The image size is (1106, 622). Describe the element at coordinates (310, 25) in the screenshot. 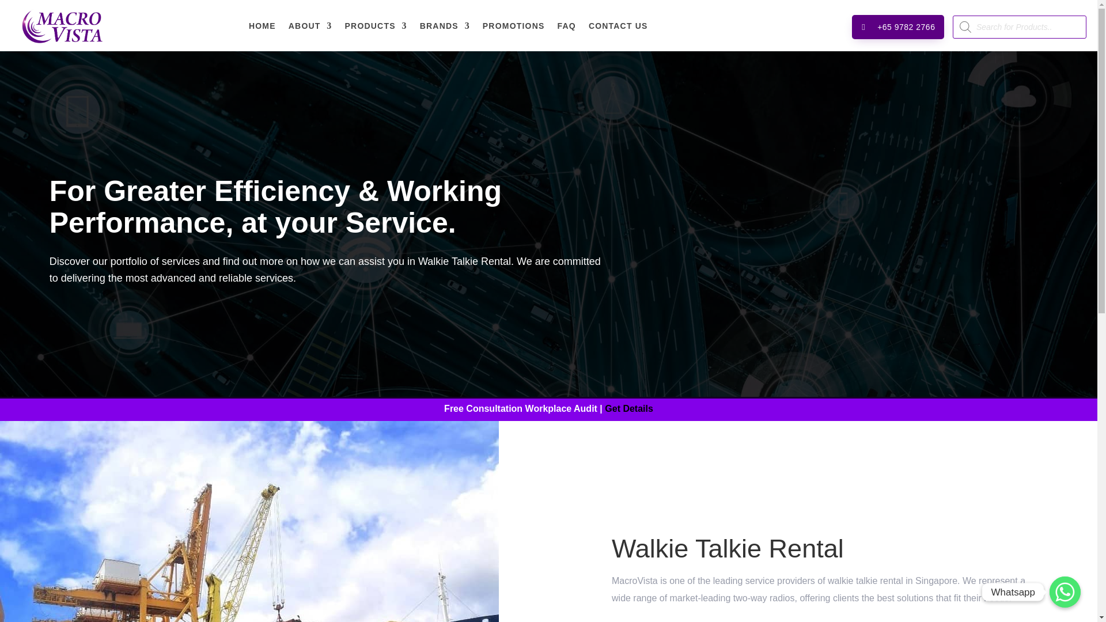

I see `ABOUT` at that location.